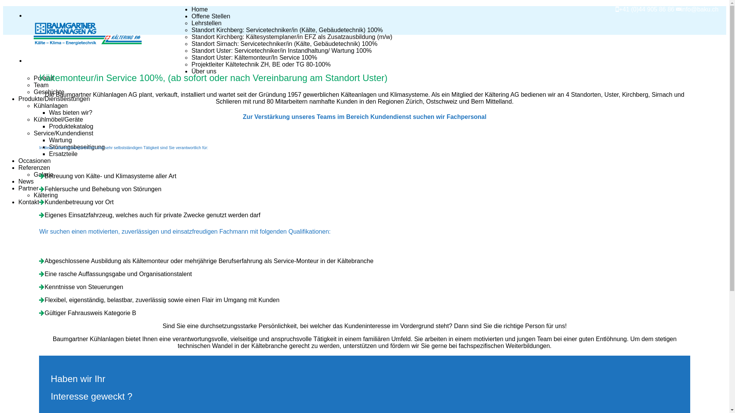 This screenshot has width=735, height=413. I want to click on Partner, so click(28, 189).